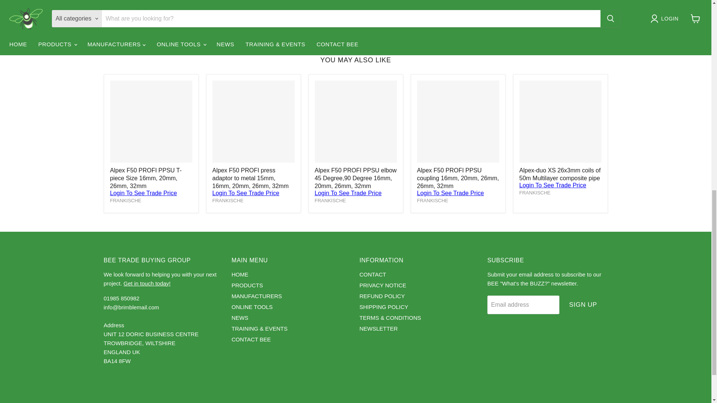 The width and height of the screenshot is (717, 403). I want to click on Contact Us, so click(147, 283).